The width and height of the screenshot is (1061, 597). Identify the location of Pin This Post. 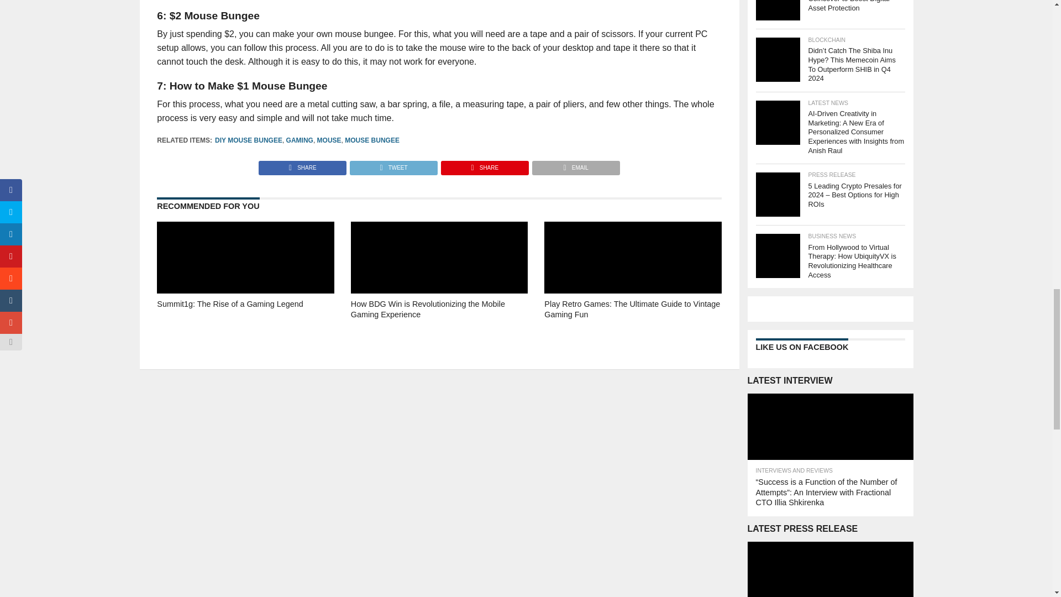
(484, 165).